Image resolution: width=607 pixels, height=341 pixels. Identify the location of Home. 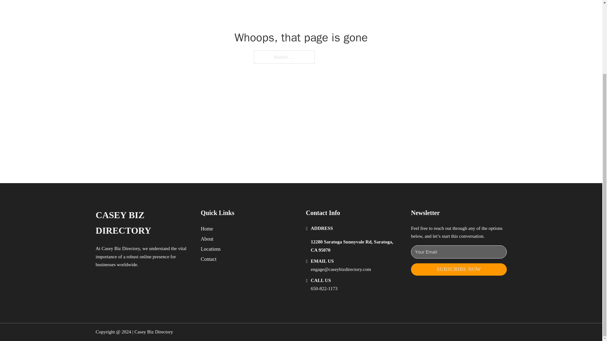
(207, 229).